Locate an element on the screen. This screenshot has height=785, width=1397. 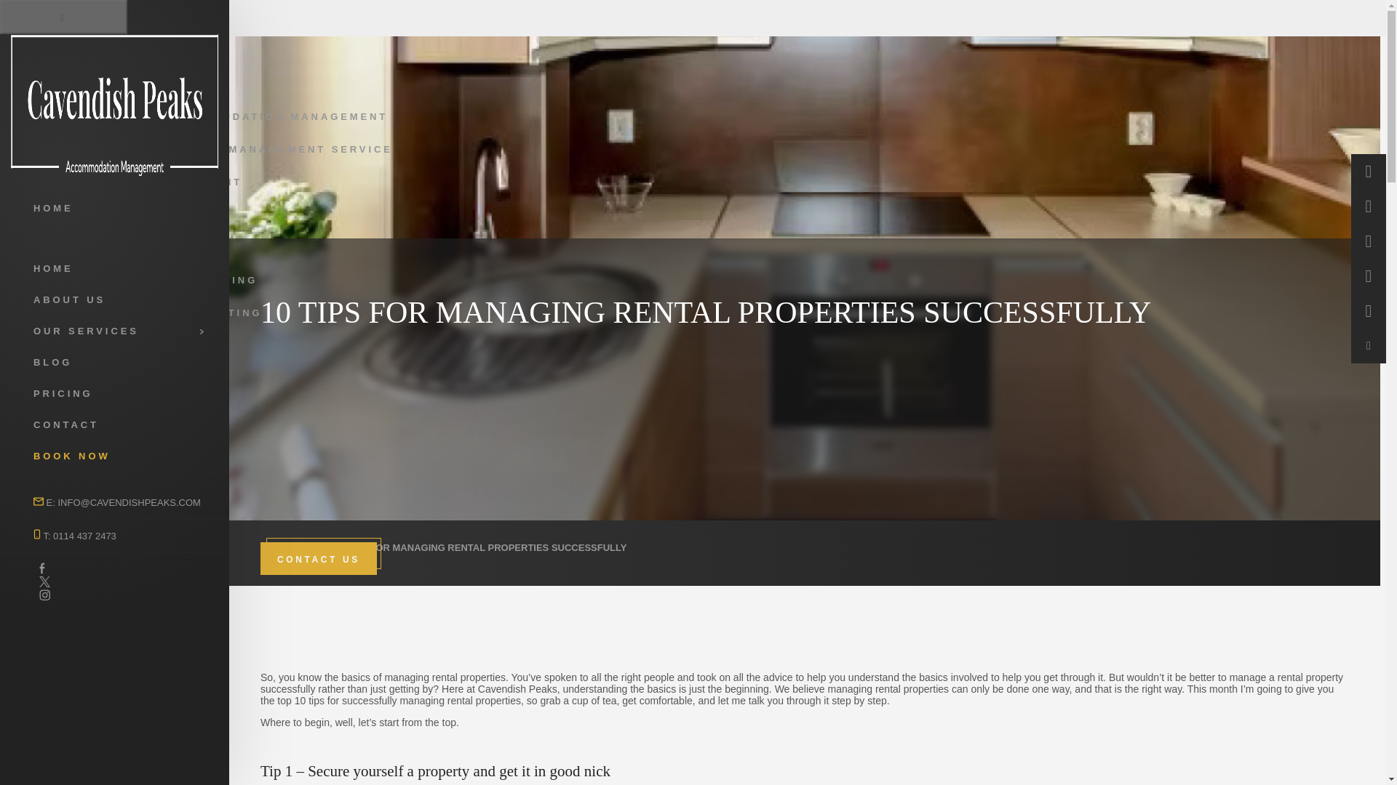
BLOG is located at coordinates (311, 548).